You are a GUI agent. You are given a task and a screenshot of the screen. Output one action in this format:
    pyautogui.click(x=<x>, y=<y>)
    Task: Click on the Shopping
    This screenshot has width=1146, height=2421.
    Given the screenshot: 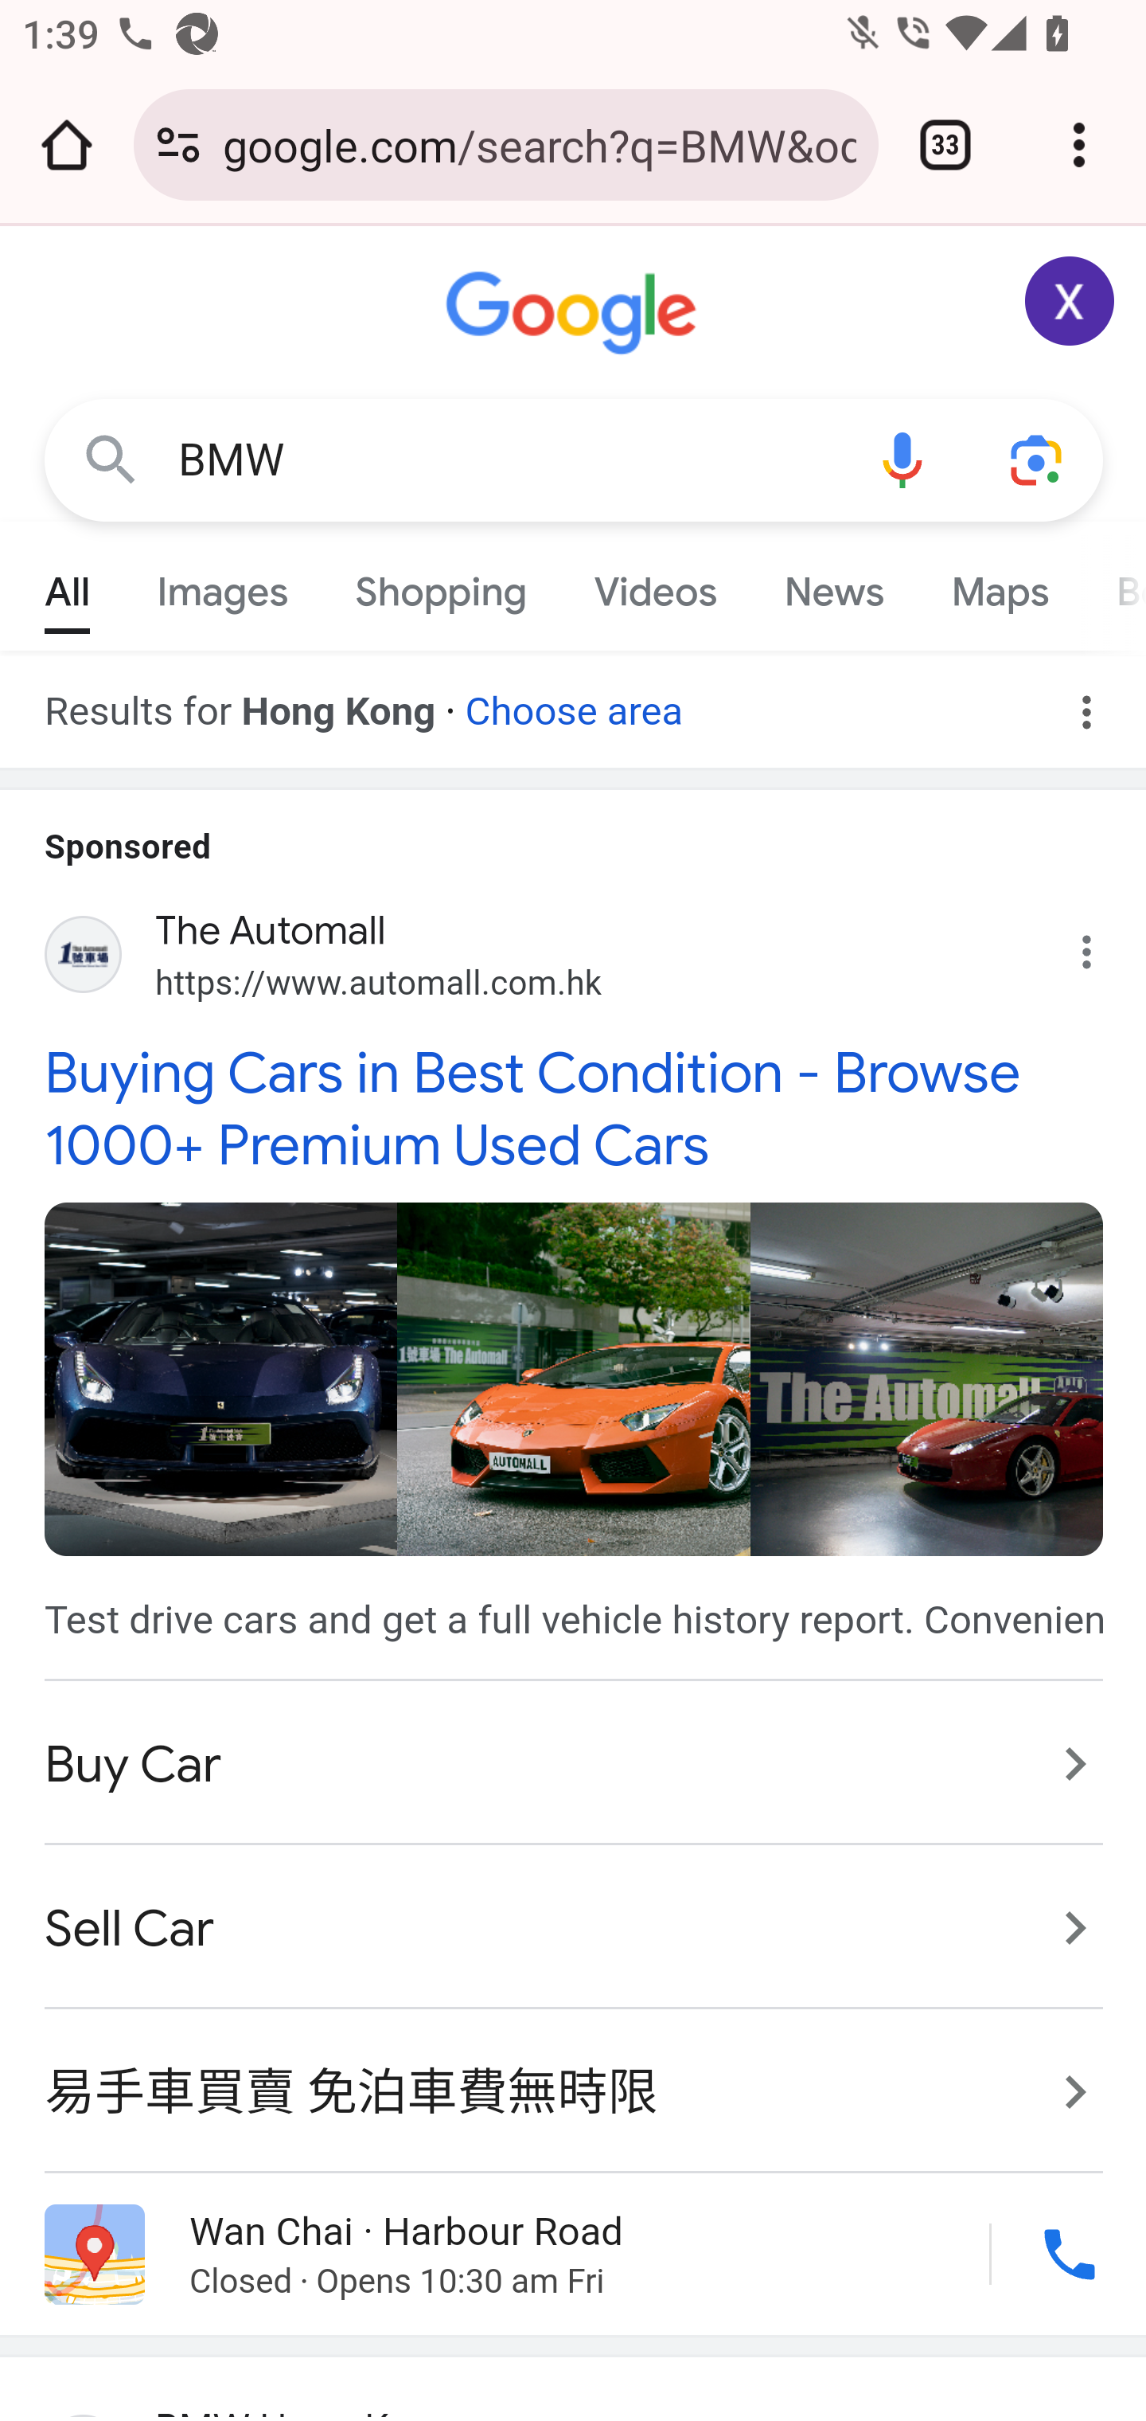 What is the action you would take?
    pyautogui.click(x=441, y=585)
    